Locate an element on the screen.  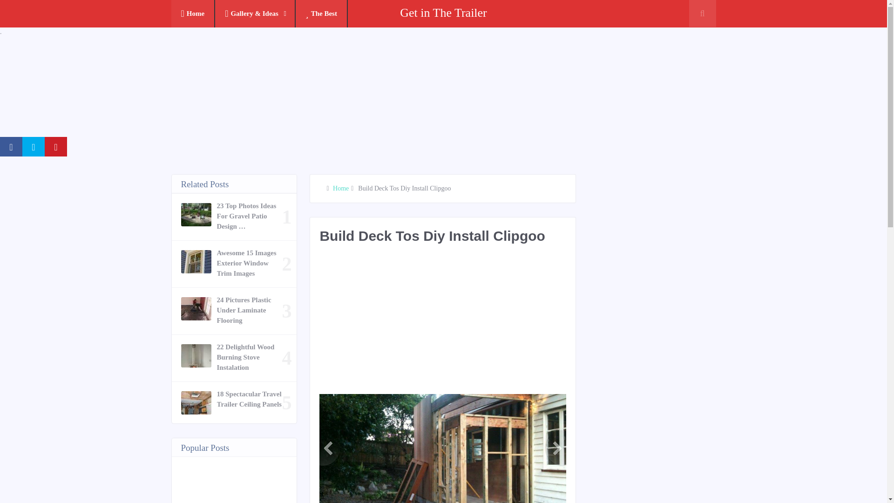
Home is located at coordinates (193, 14).